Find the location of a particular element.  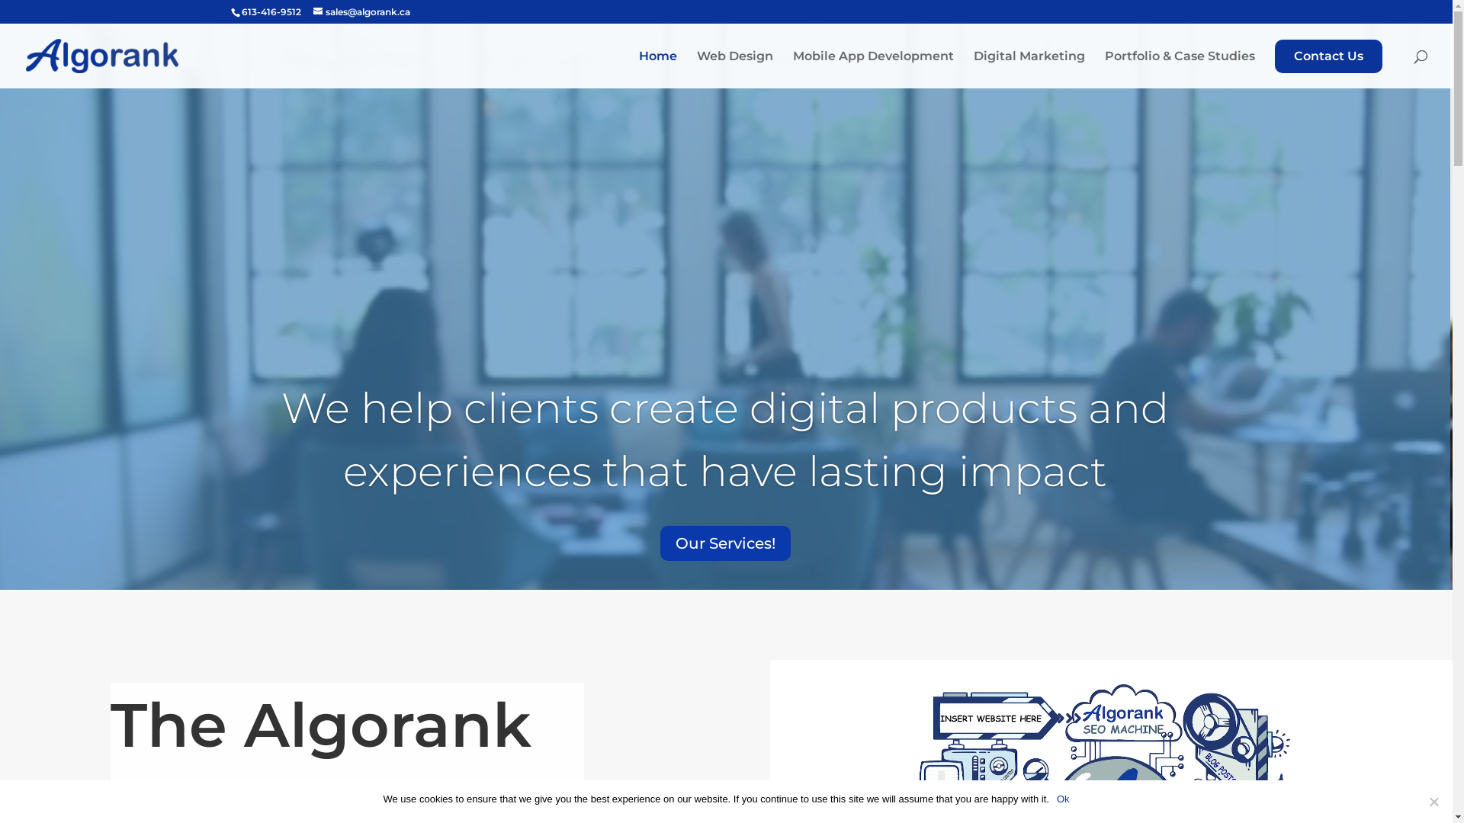

Portfolio & Case Studies is located at coordinates (1180, 69).